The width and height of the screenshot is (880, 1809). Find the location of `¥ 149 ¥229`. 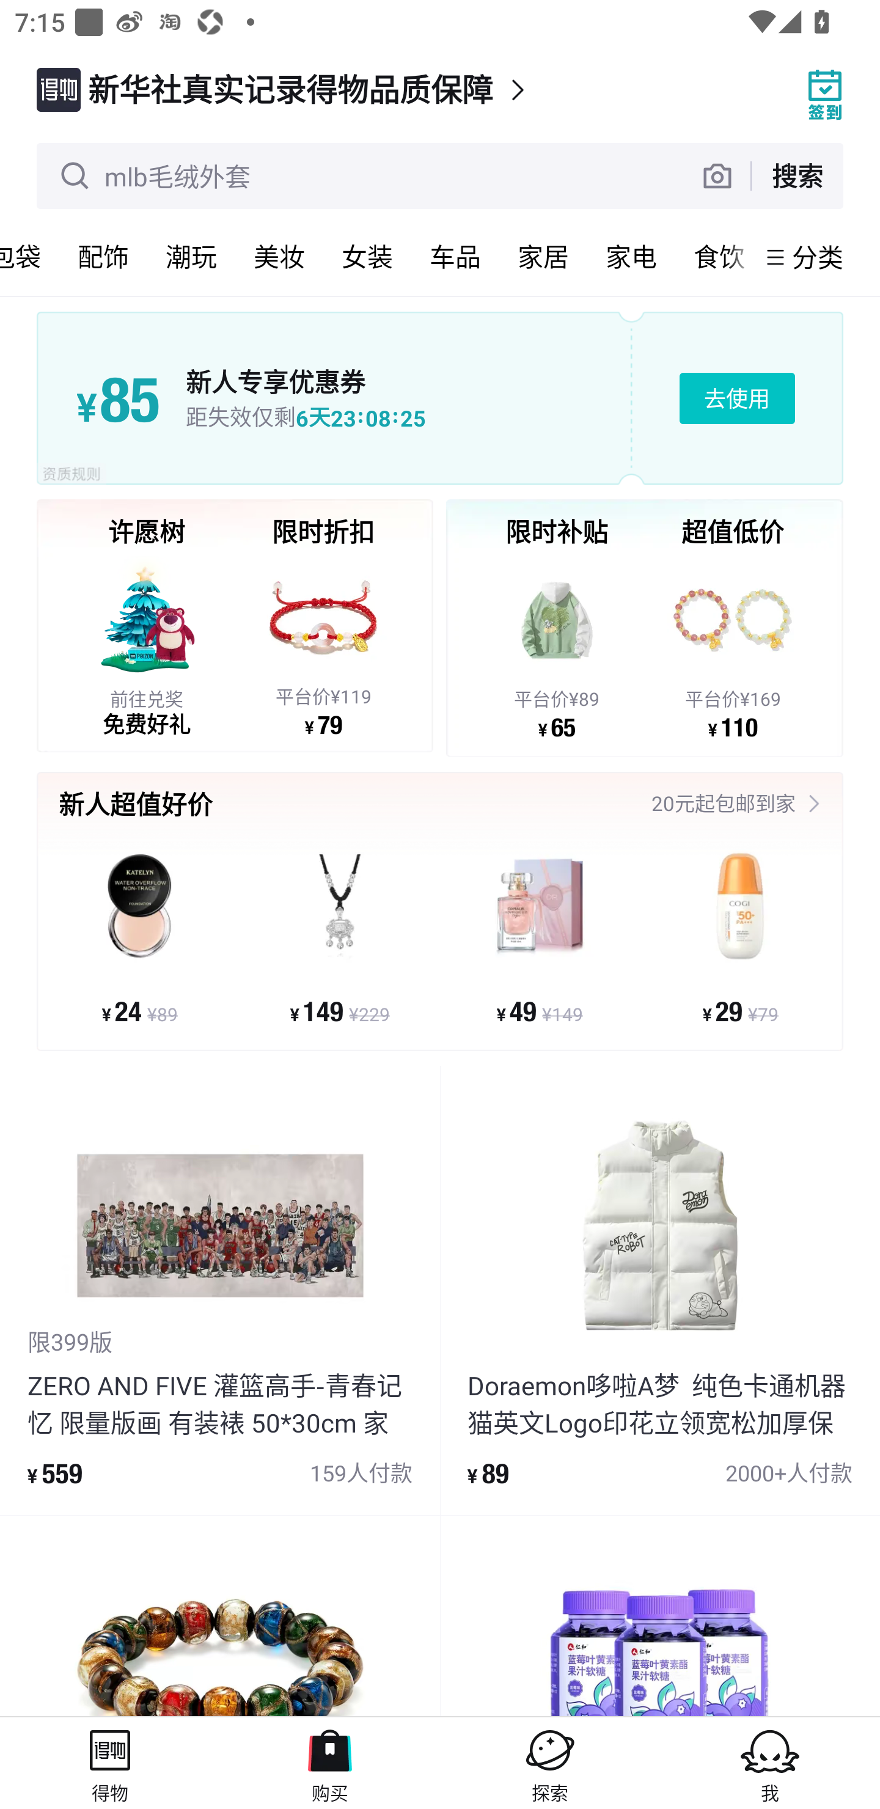

¥ 149 ¥229 is located at coordinates (340, 938).